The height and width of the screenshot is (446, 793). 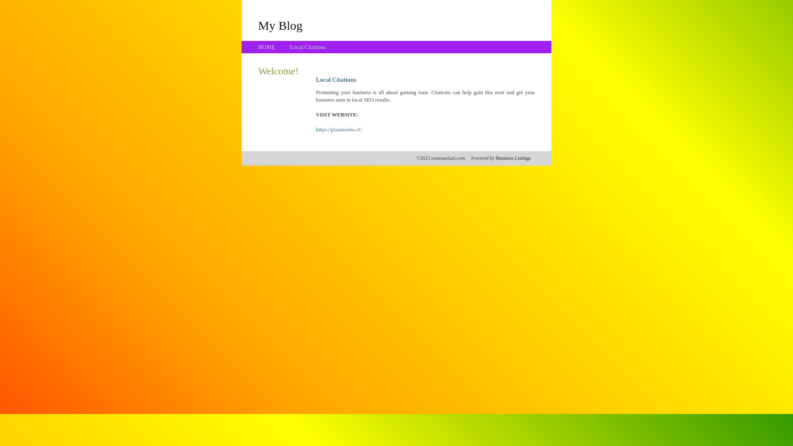 What do you see at coordinates (308, 47) in the screenshot?
I see `Local Citations` at bounding box center [308, 47].